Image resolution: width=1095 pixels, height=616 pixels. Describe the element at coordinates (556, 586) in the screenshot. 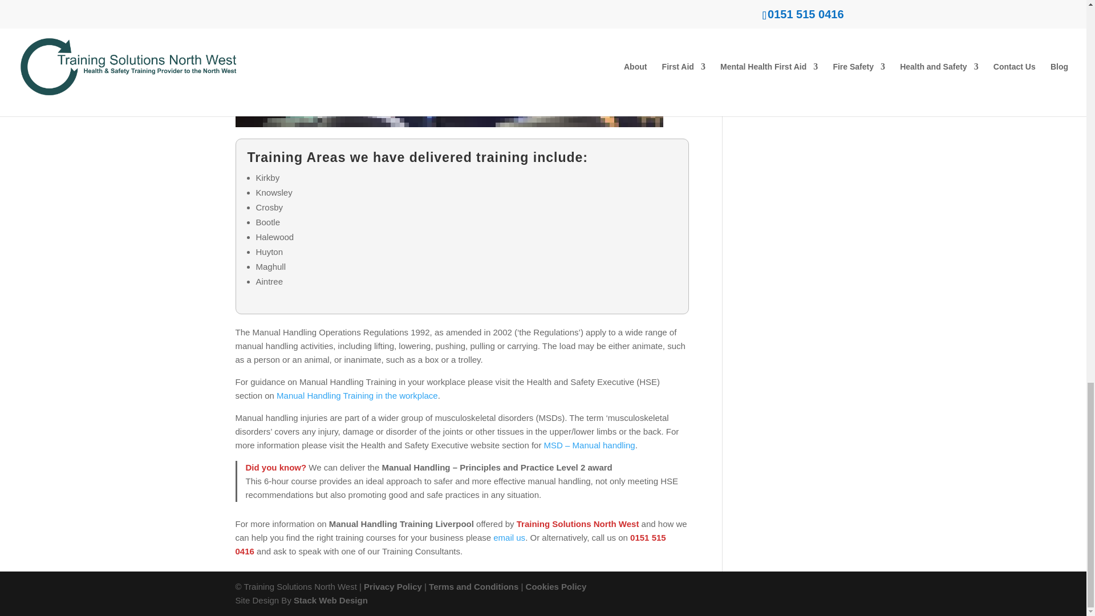

I see `Cookies Policy` at that location.